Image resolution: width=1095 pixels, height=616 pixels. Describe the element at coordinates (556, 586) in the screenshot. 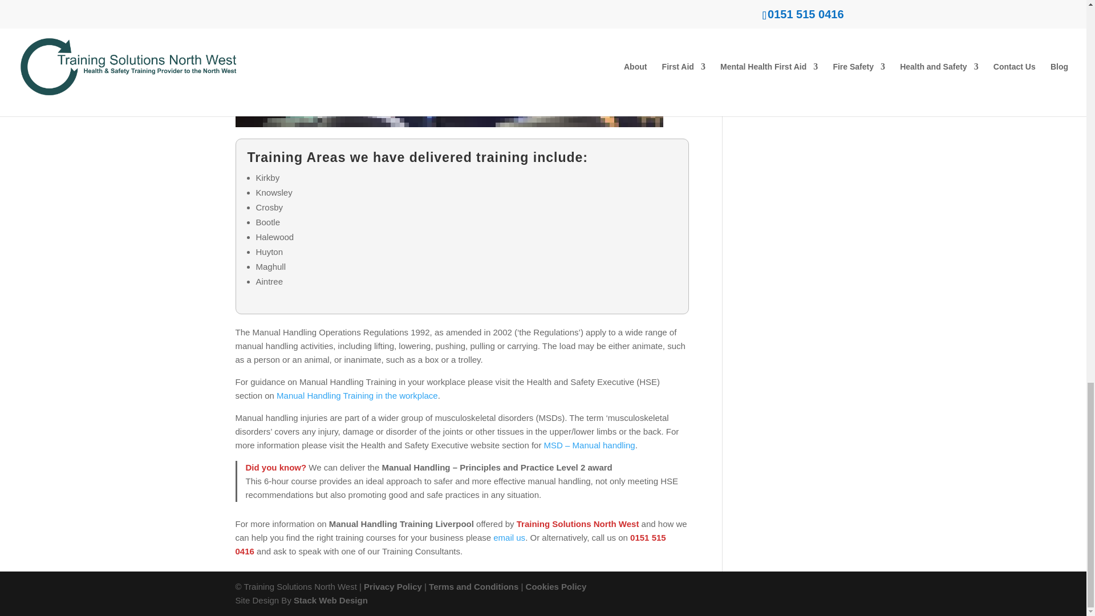

I see `Cookies Policy` at that location.